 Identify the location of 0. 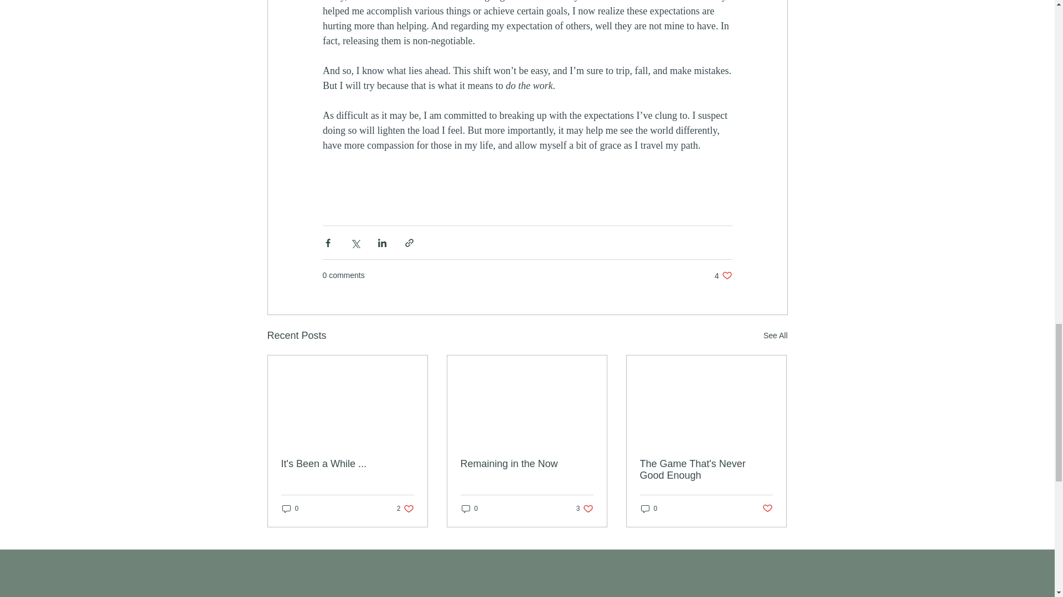
(527, 464).